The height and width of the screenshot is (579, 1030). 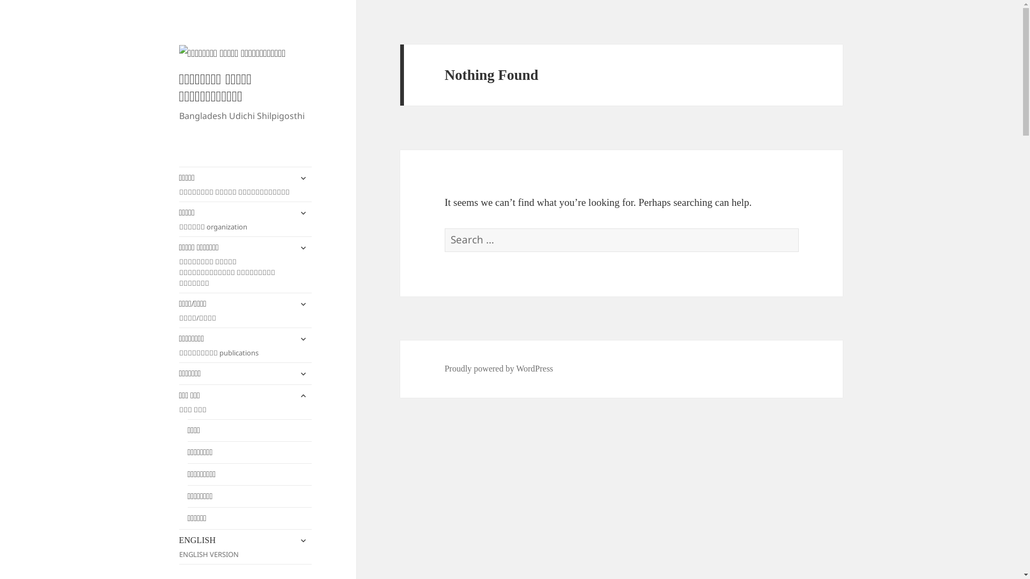 What do you see at coordinates (798, 228) in the screenshot?
I see `Search` at bounding box center [798, 228].